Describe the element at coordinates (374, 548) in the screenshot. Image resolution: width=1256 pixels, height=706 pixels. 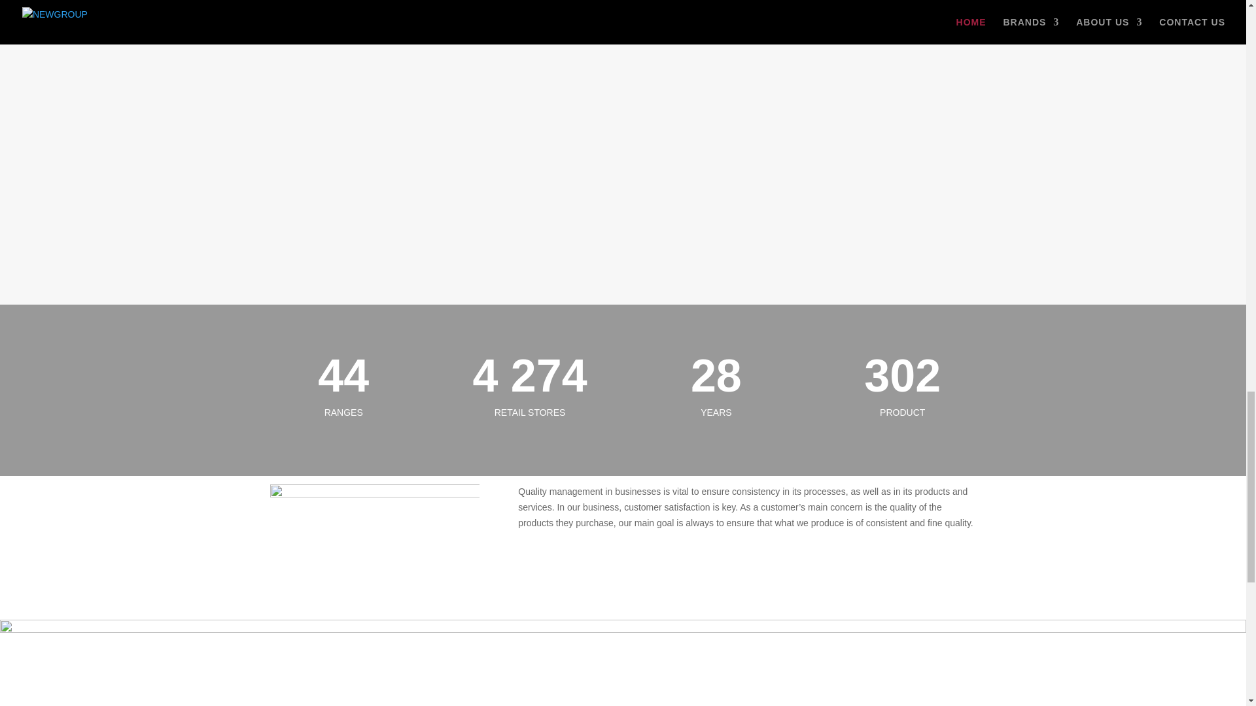
I see `the-business-of-quality` at that location.